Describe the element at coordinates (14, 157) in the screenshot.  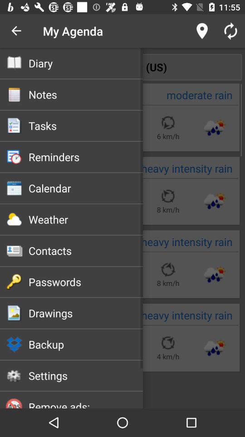
I see `click the fourth icon from the left top of the page` at that location.